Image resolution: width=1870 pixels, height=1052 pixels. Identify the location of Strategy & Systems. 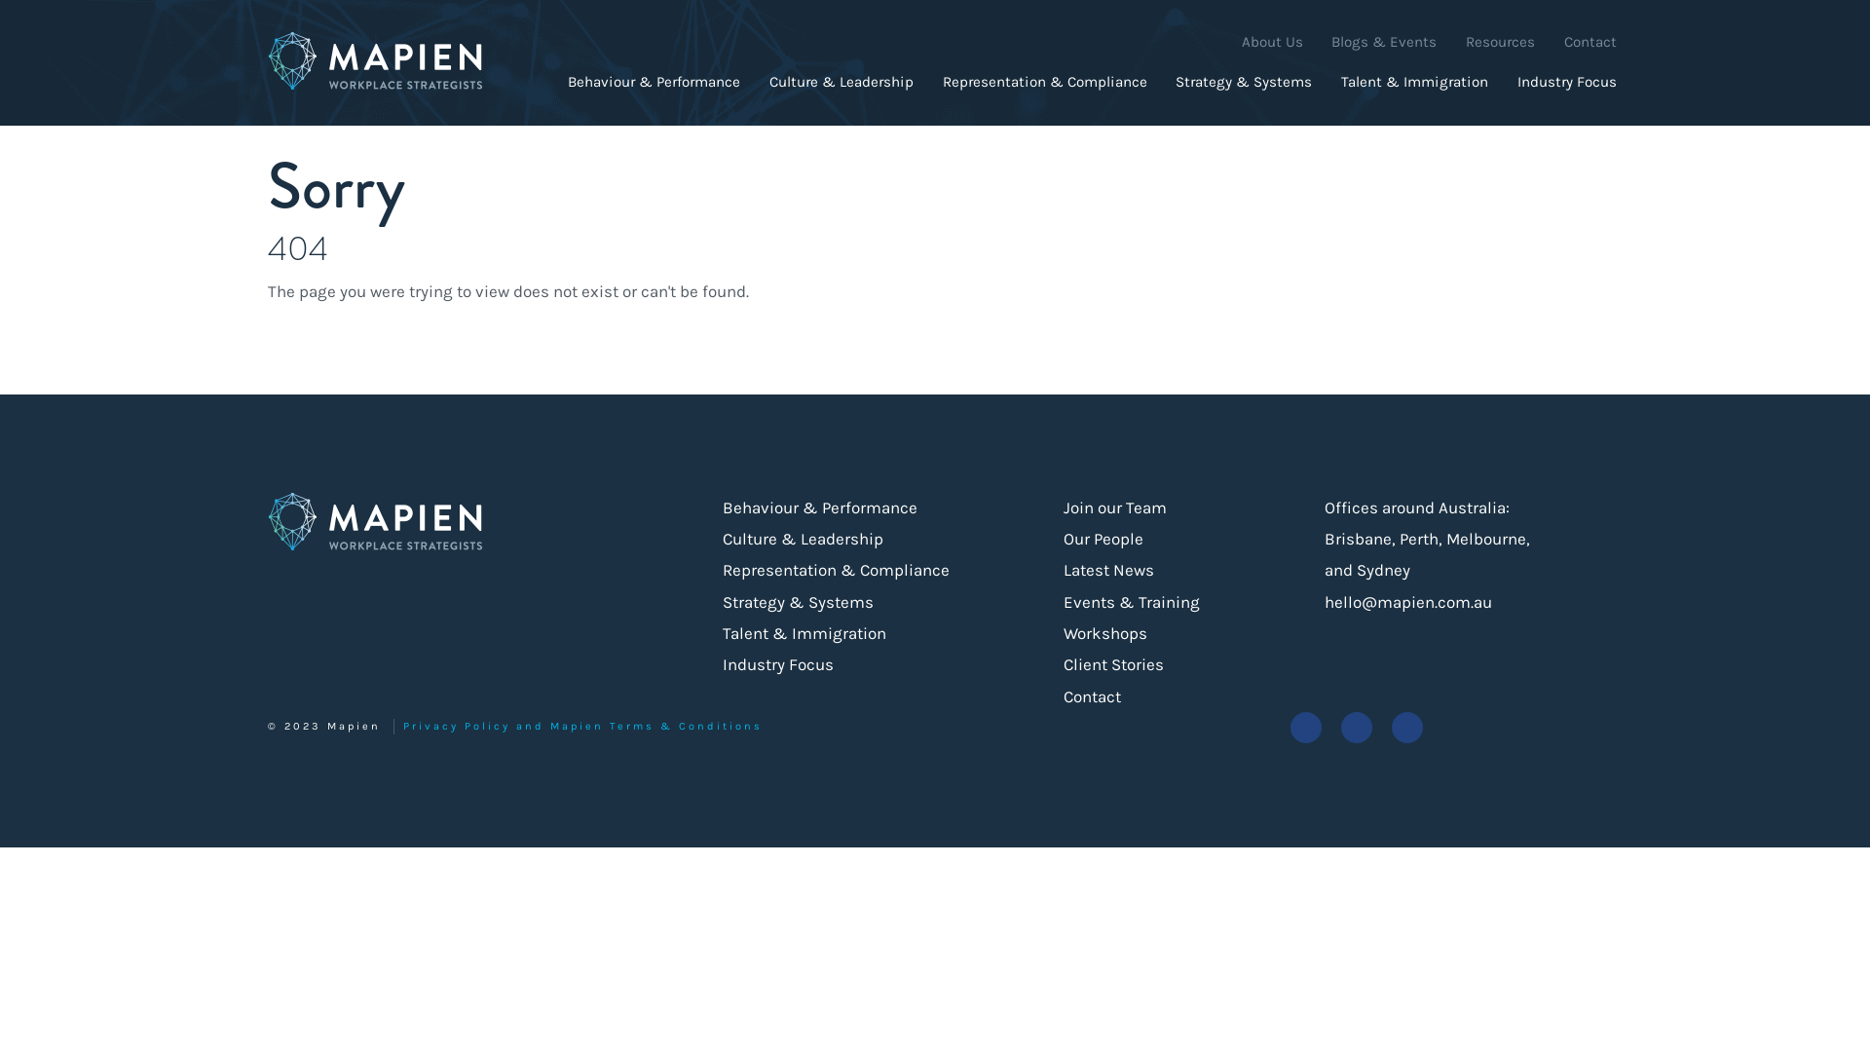
(799, 602).